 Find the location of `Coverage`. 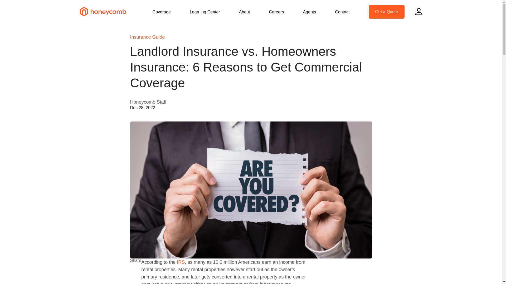

Coverage is located at coordinates (162, 12).